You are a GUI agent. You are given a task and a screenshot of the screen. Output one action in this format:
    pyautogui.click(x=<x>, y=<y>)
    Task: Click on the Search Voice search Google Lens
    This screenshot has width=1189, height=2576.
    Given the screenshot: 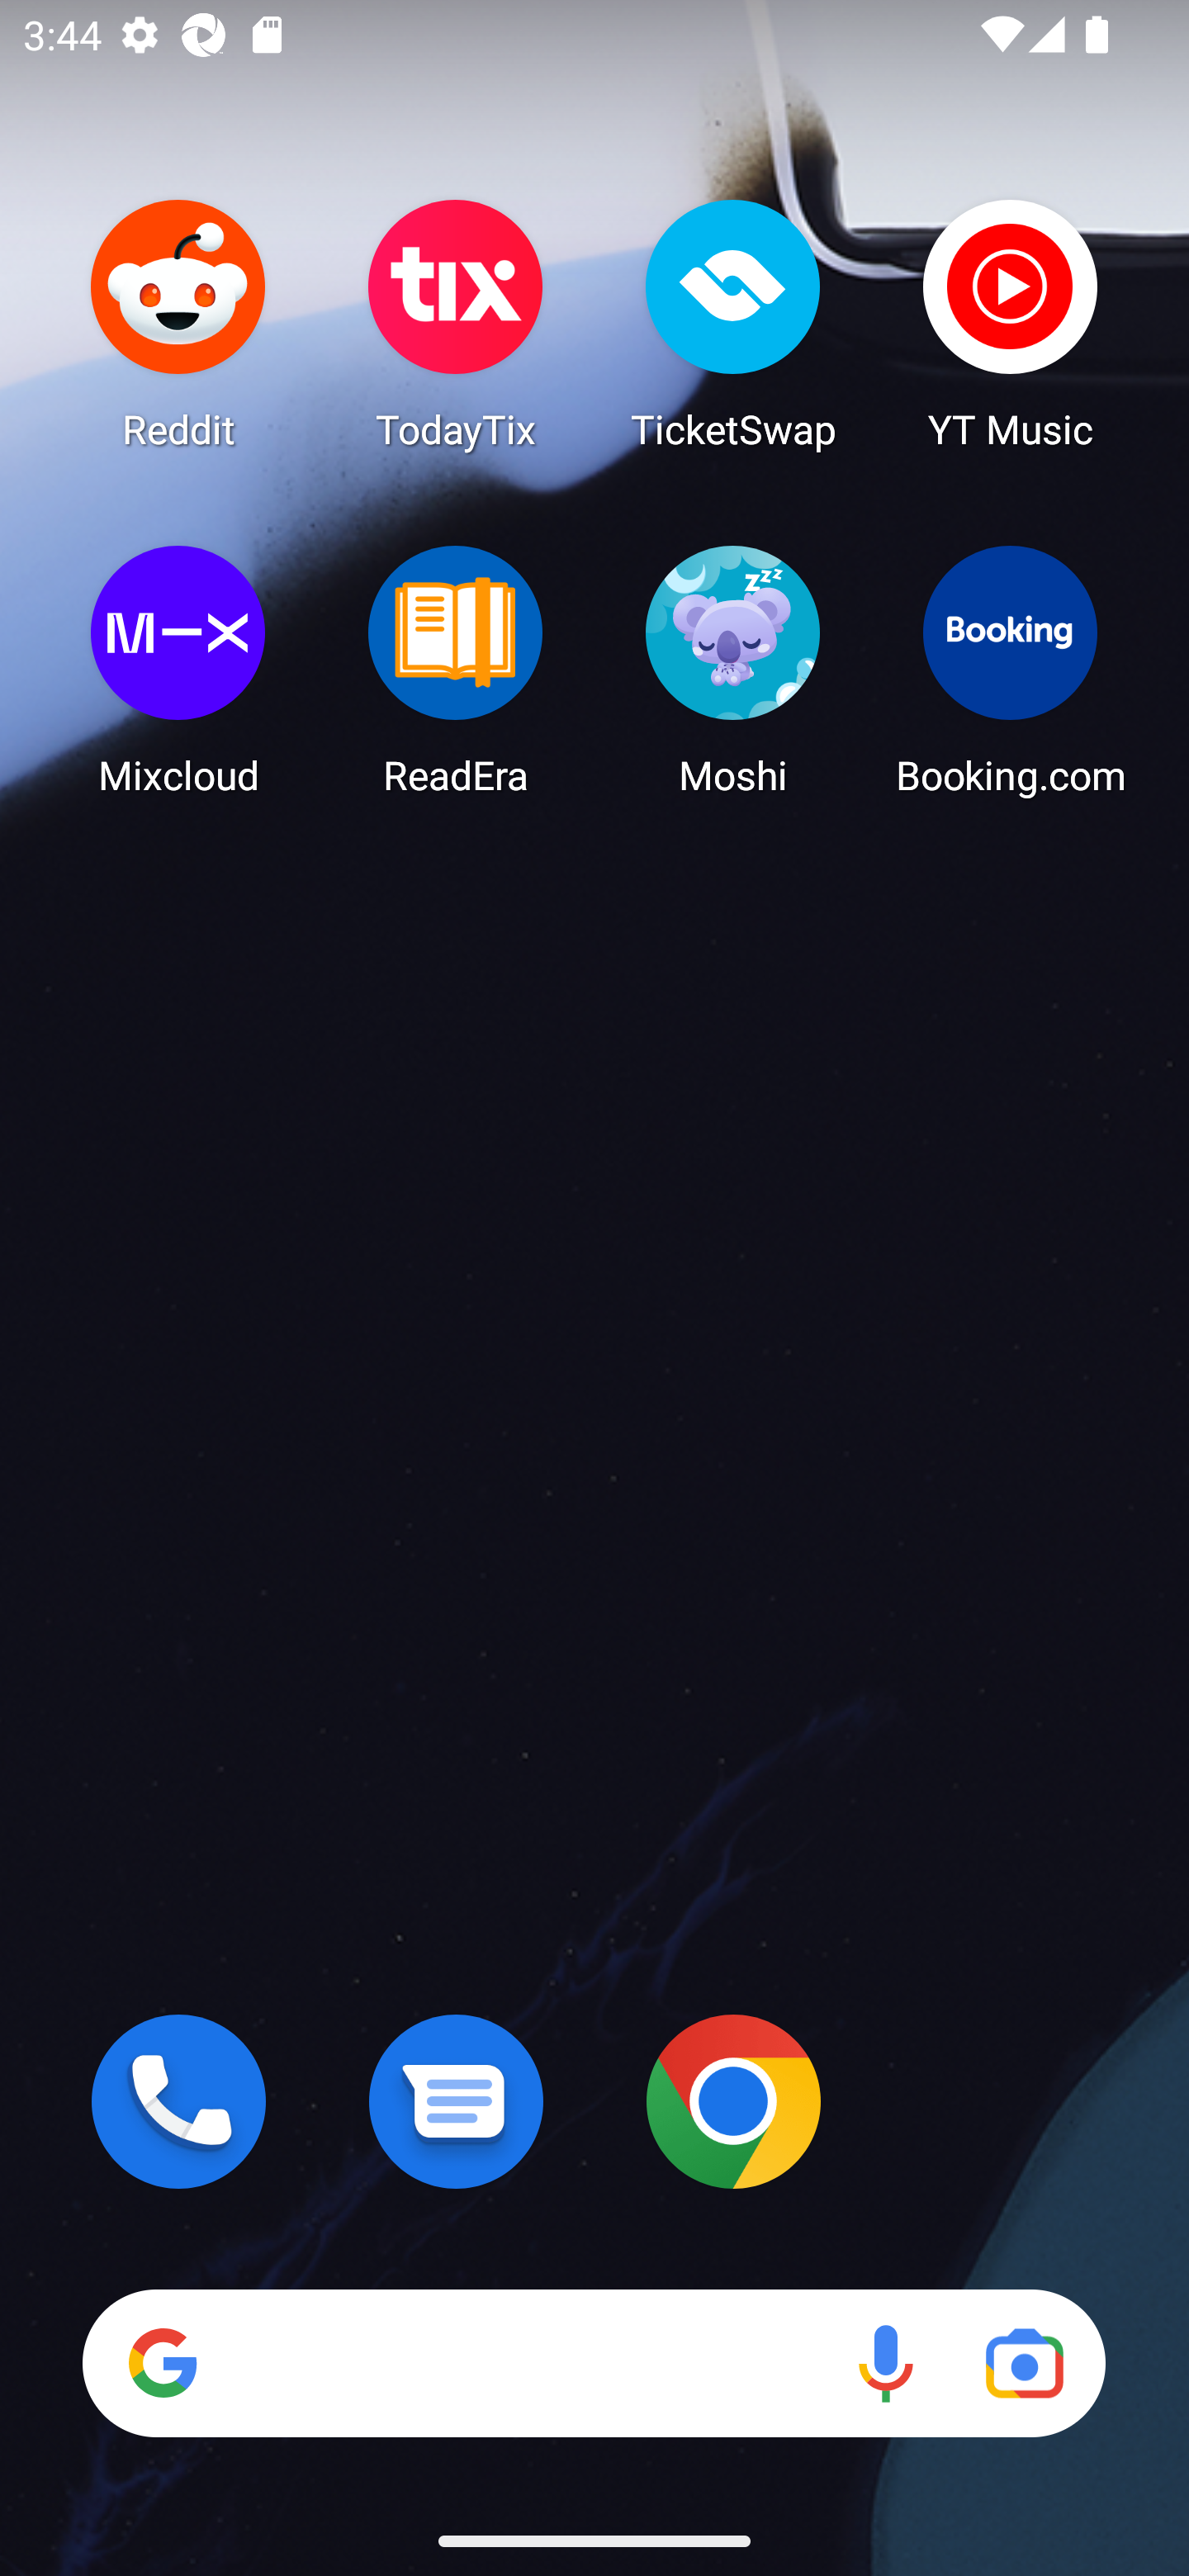 What is the action you would take?
    pyautogui.click(x=594, y=2363)
    